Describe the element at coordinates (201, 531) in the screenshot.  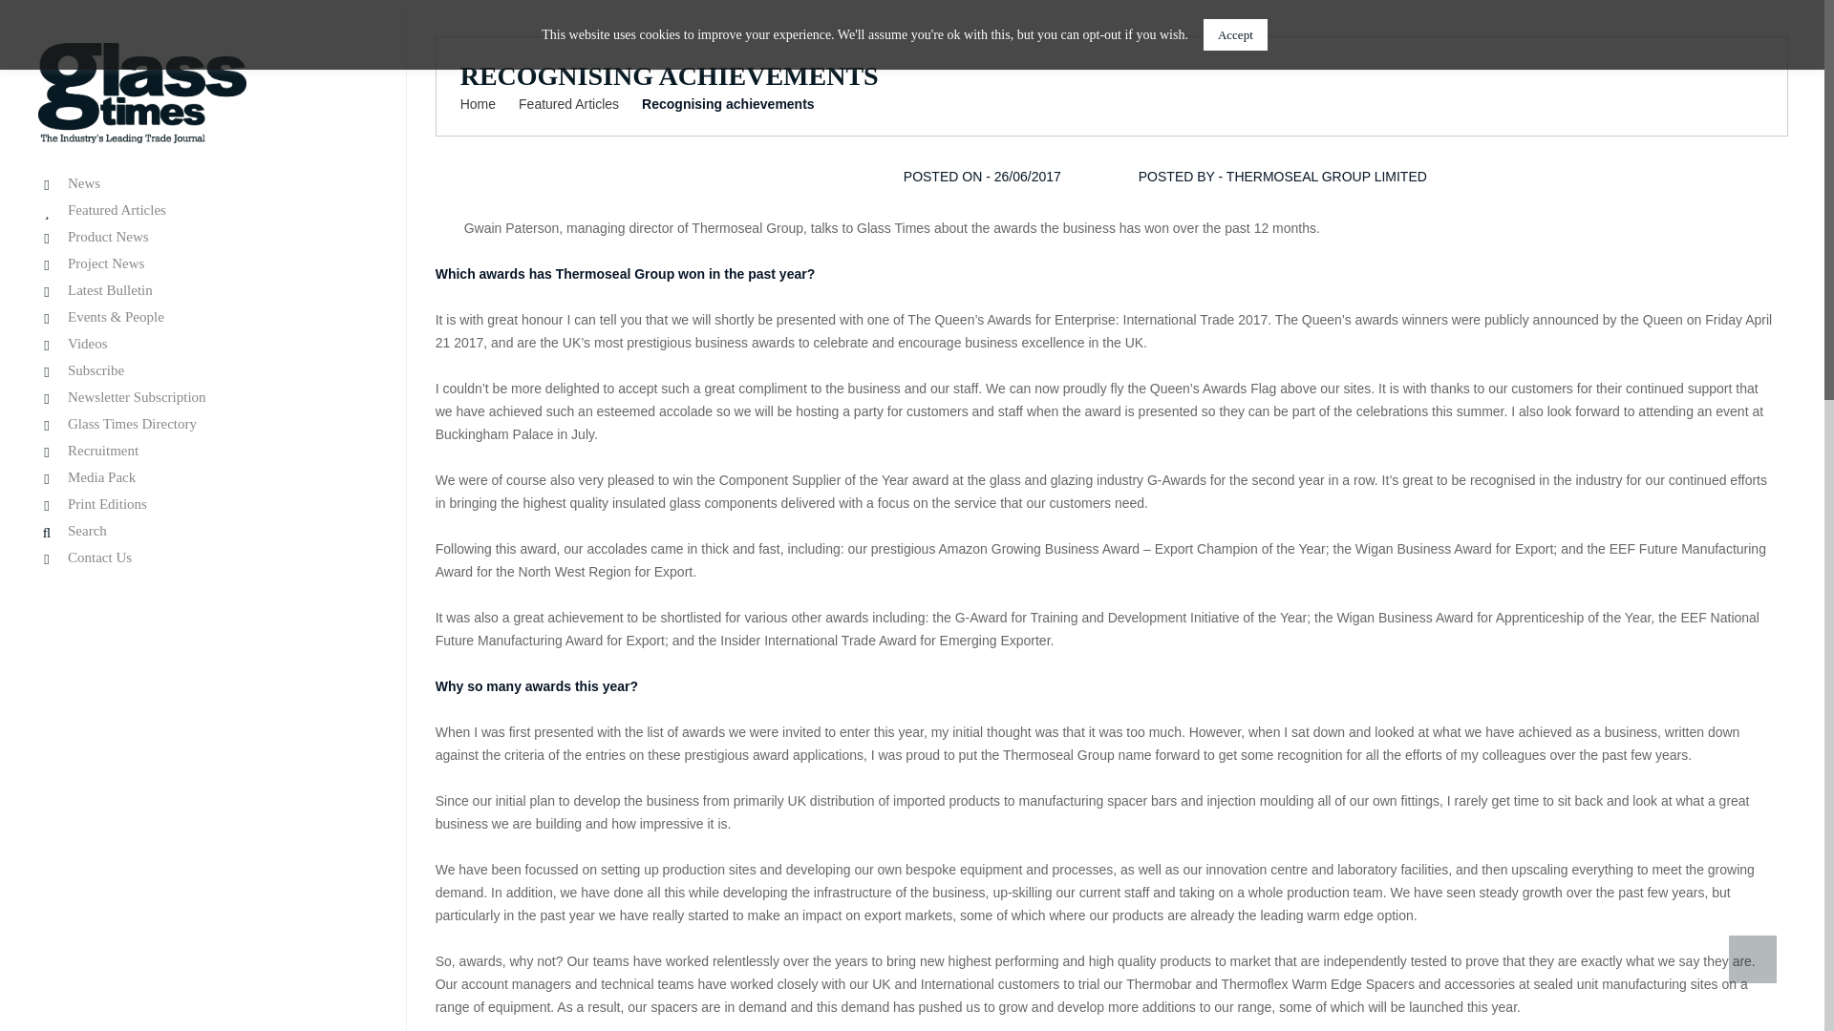
I see `Search` at that location.